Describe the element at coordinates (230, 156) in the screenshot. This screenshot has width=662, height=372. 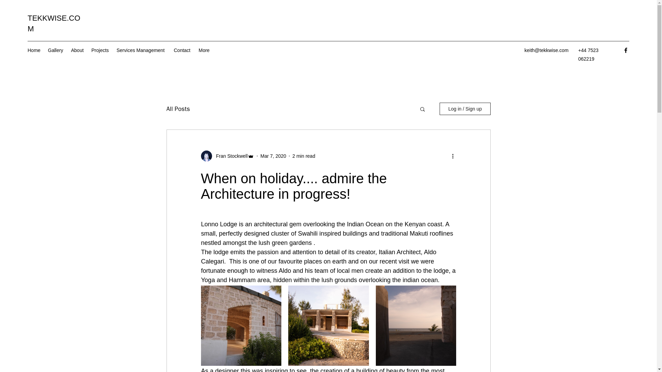
I see `Fran Stockwell` at that location.